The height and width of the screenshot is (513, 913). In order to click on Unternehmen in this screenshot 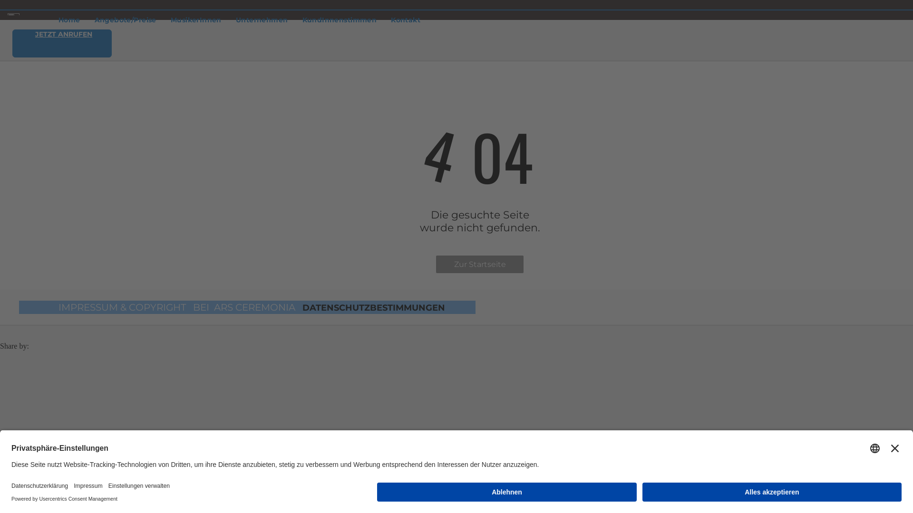, I will do `click(262, 20)`.